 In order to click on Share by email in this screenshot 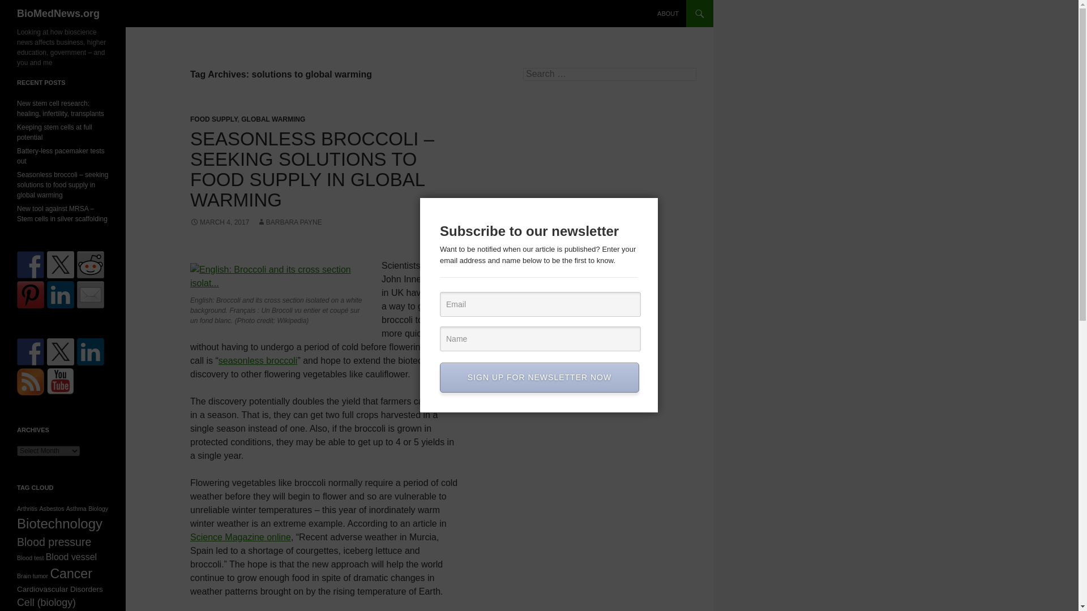, I will do `click(91, 294)`.